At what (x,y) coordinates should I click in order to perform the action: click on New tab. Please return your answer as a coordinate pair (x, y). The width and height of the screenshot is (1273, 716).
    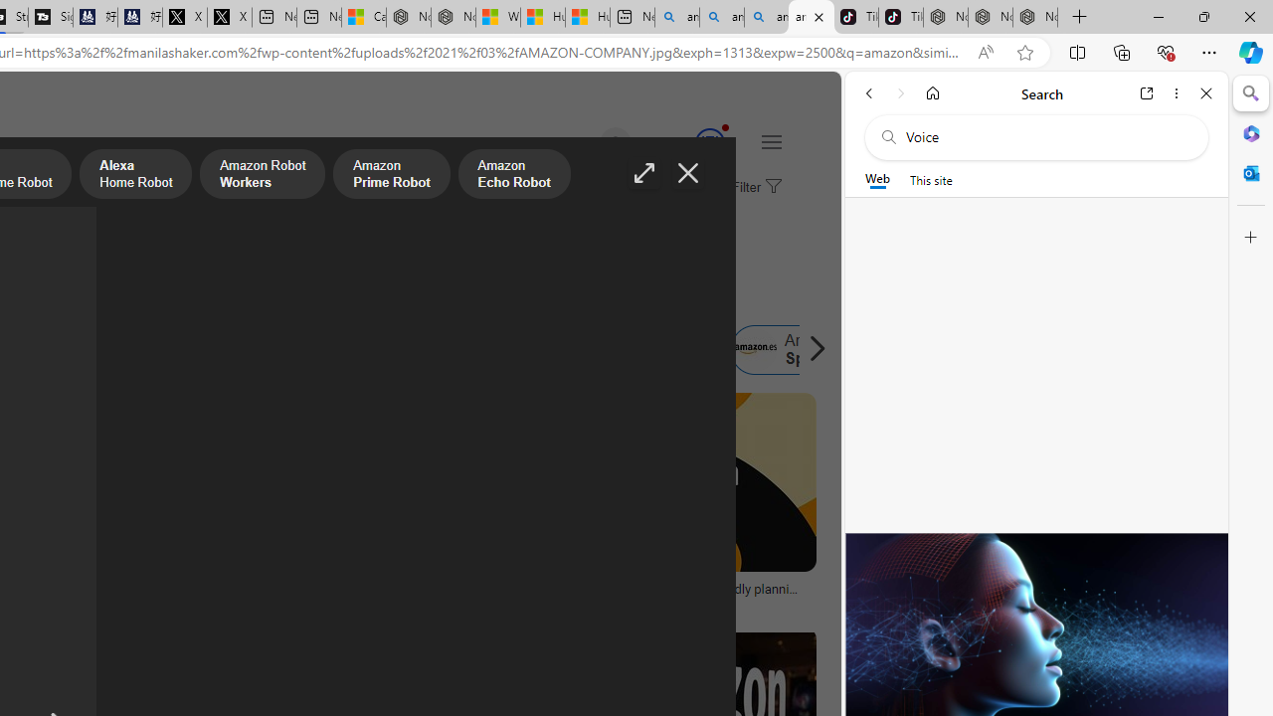
    Looking at the image, I should click on (633, 18).